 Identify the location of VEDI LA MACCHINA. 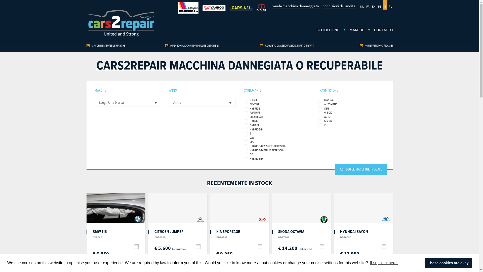
(116, 266).